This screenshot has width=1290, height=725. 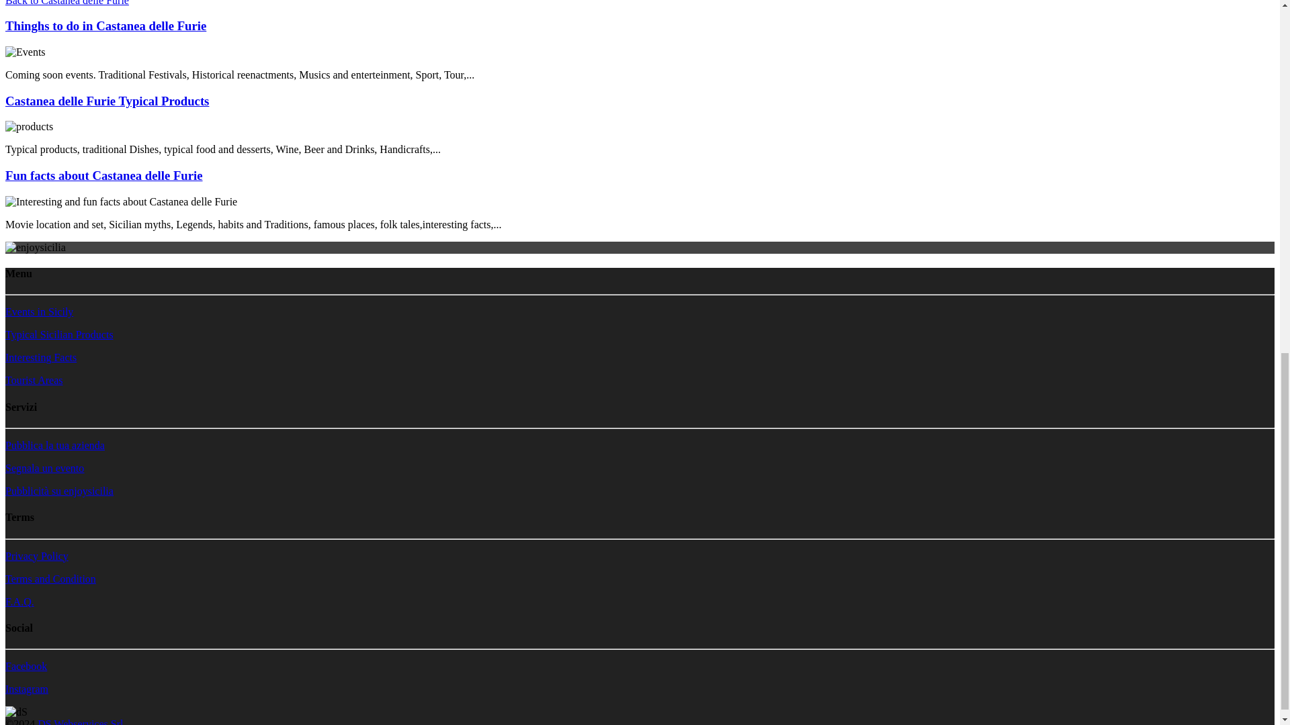 I want to click on Events in Sicily, so click(x=39, y=311).